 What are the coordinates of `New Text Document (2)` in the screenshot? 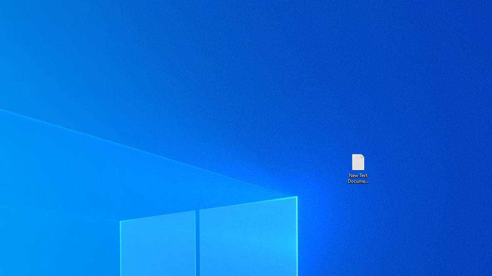 It's located at (358, 168).